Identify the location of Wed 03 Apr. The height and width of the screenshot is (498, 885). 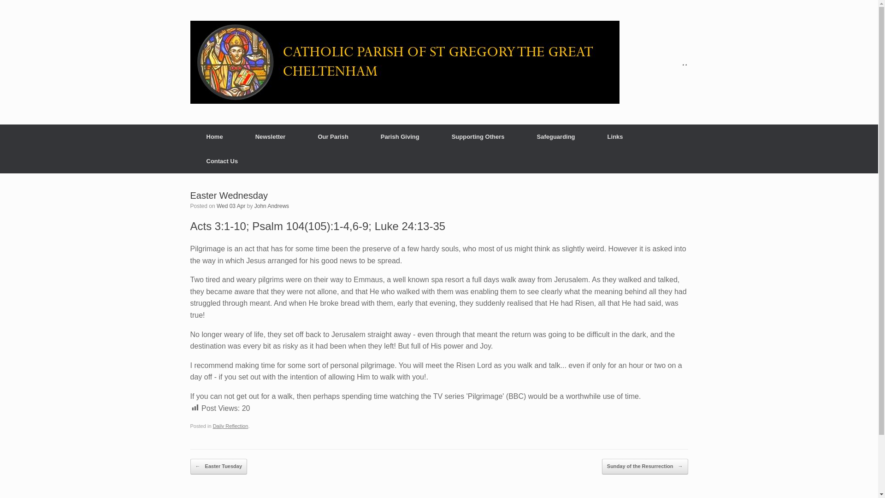
(230, 206).